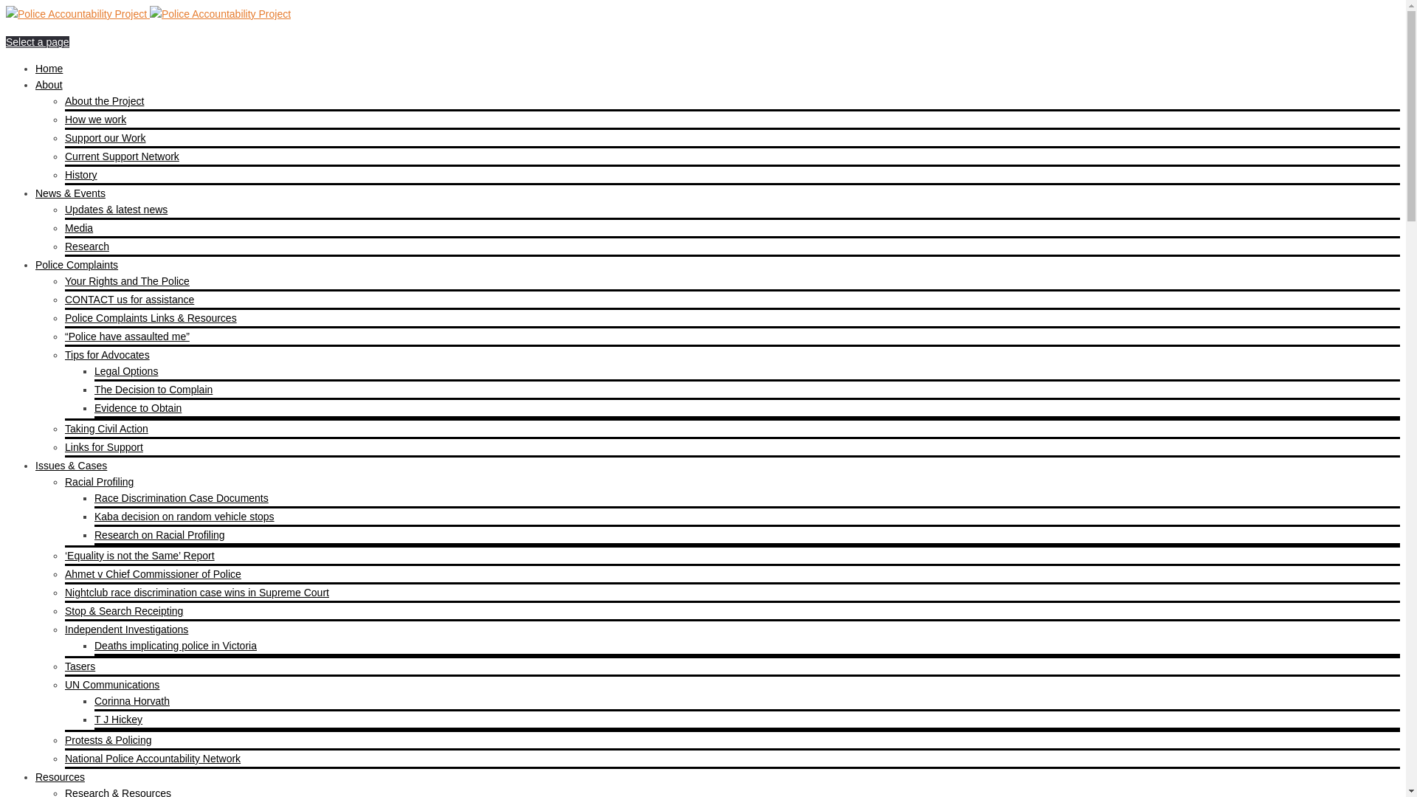  What do you see at coordinates (127, 629) in the screenshot?
I see `Independent Investigations` at bounding box center [127, 629].